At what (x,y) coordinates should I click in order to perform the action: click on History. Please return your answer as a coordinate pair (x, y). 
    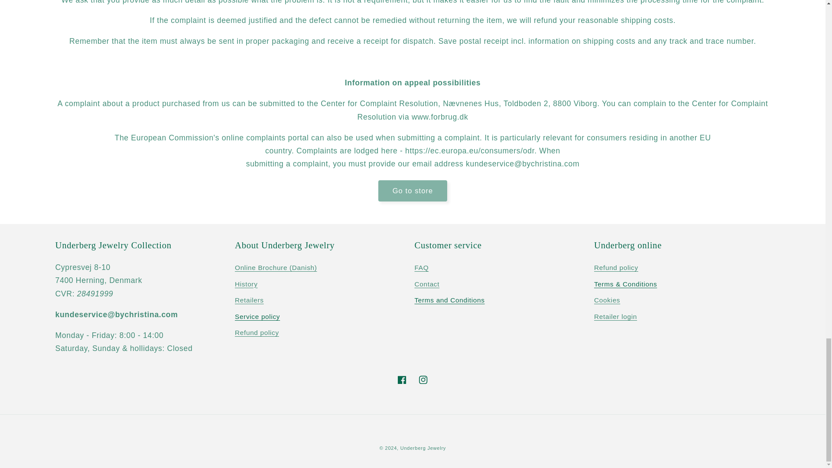
    Looking at the image, I should click on (246, 284).